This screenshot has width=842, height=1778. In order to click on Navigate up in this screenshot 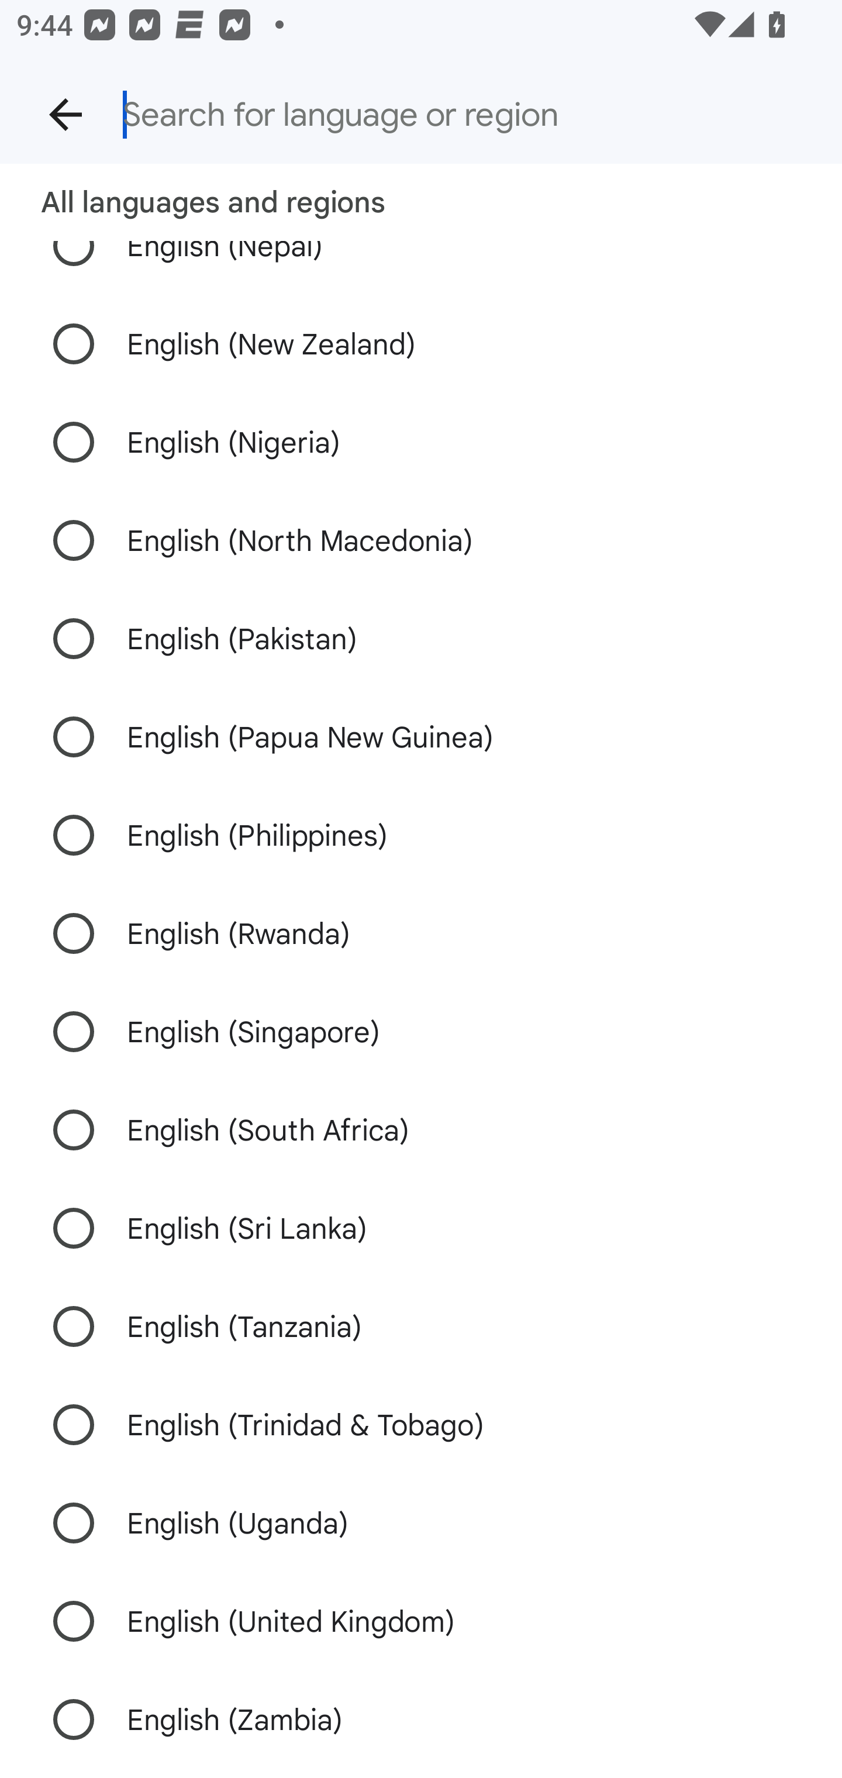, I will do `click(65, 115)`.